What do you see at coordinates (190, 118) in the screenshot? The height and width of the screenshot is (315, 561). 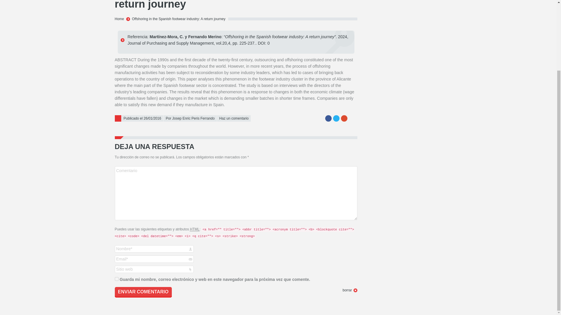 I see `Por Josep Enric Peris Ferrando` at bounding box center [190, 118].